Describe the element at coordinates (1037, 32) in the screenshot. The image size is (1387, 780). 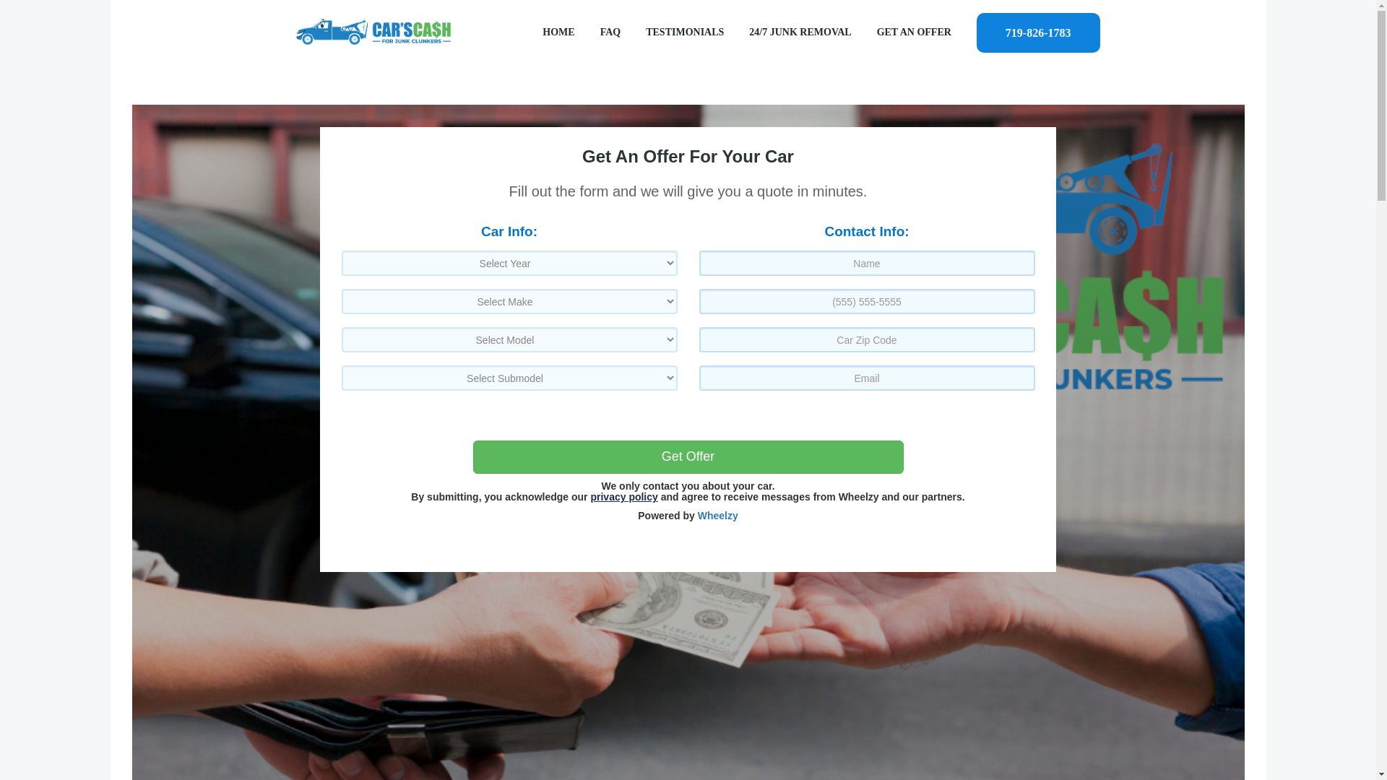
I see `719-826-1783` at that location.